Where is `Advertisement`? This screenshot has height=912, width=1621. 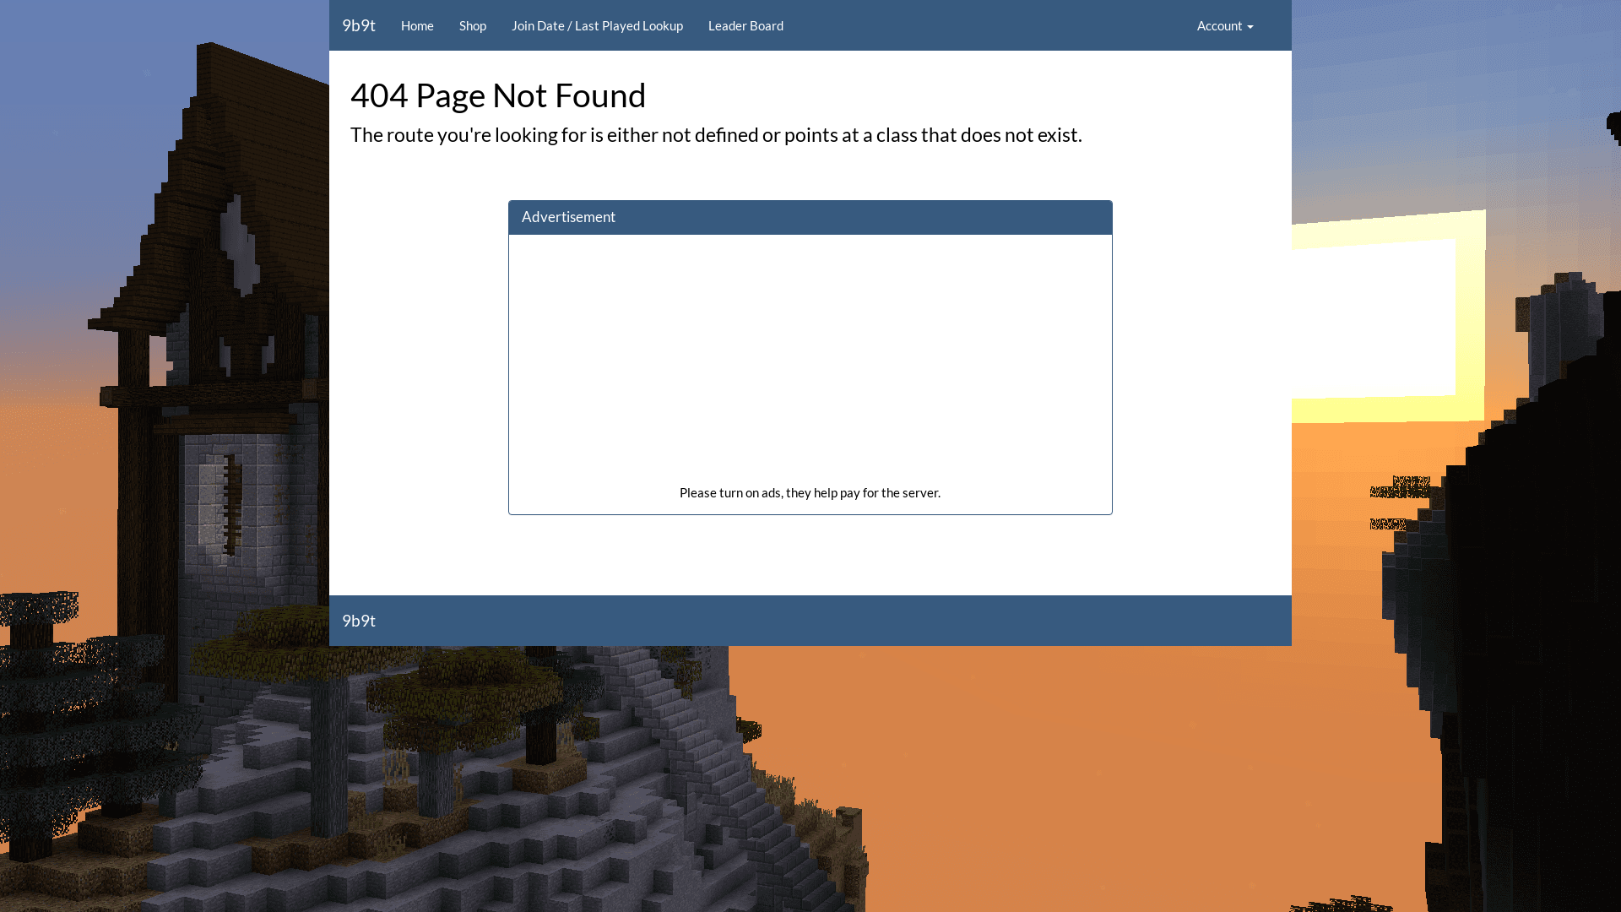
Advertisement is located at coordinates (569, 216).